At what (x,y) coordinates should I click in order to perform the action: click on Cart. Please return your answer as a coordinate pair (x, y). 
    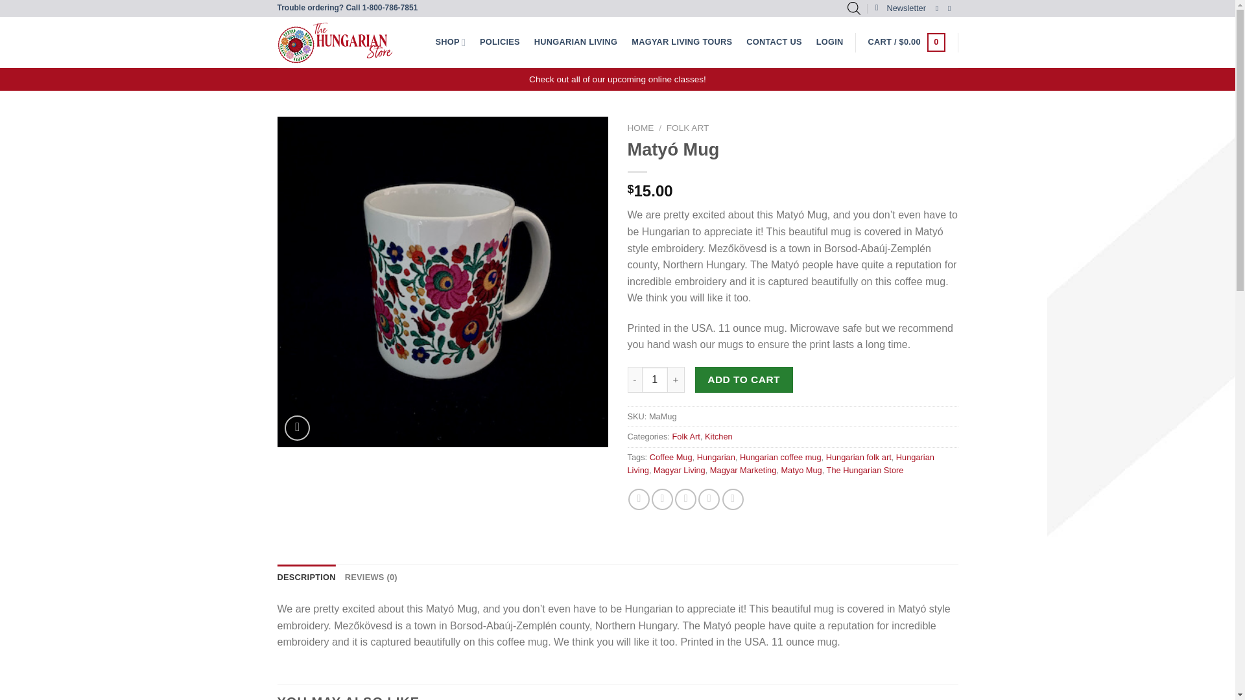
    Looking at the image, I should click on (907, 42).